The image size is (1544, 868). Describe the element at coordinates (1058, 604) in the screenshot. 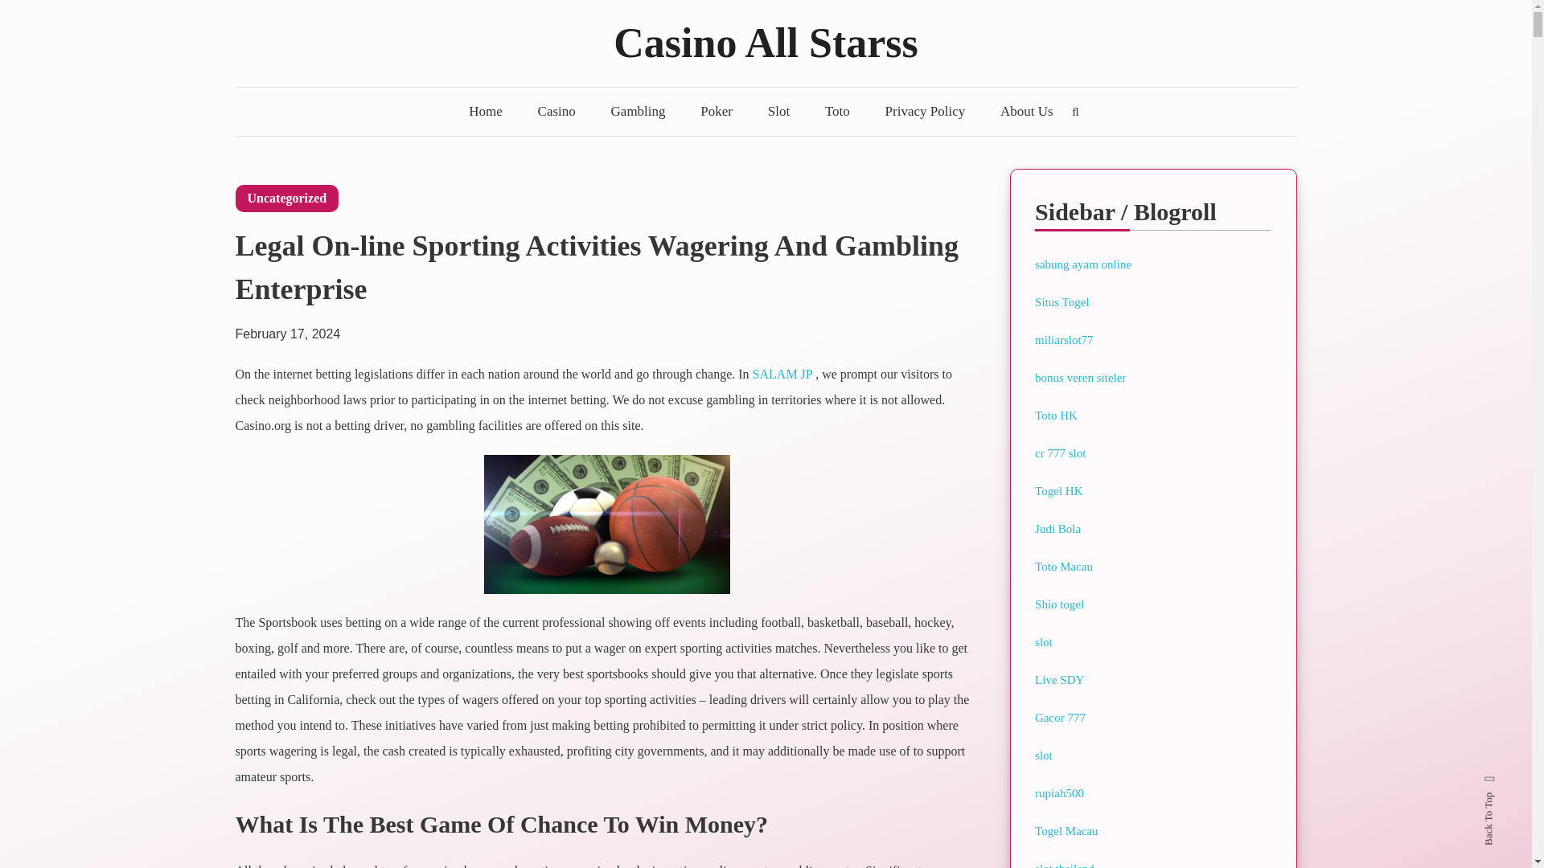

I see `Shio togel` at that location.